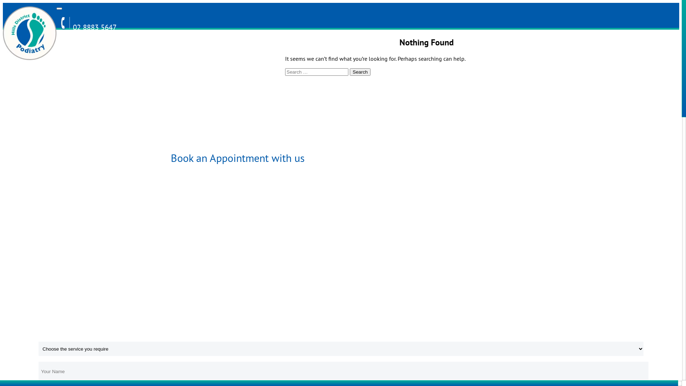 This screenshot has width=686, height=386. What do you see at coordinates (199, 43) in the screenshot?
I see `Clinics` at bounding box center [199, 43].